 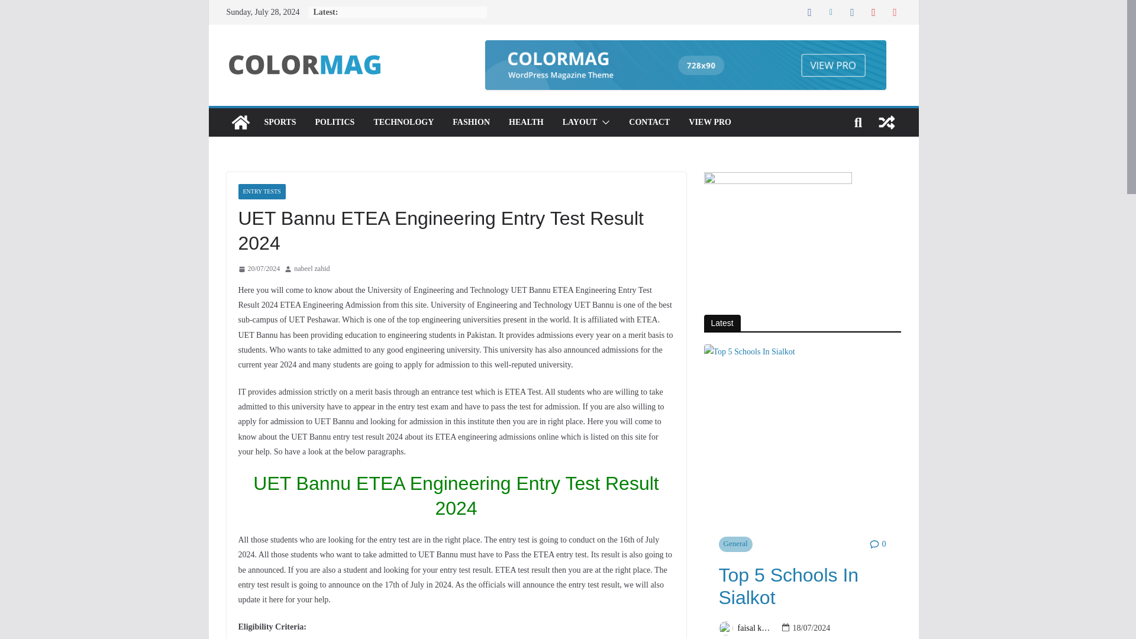 What do you see at coordinates (710, 122) in the screenshot?
I see `VIEW PRO` at bounding box center [710, 122].